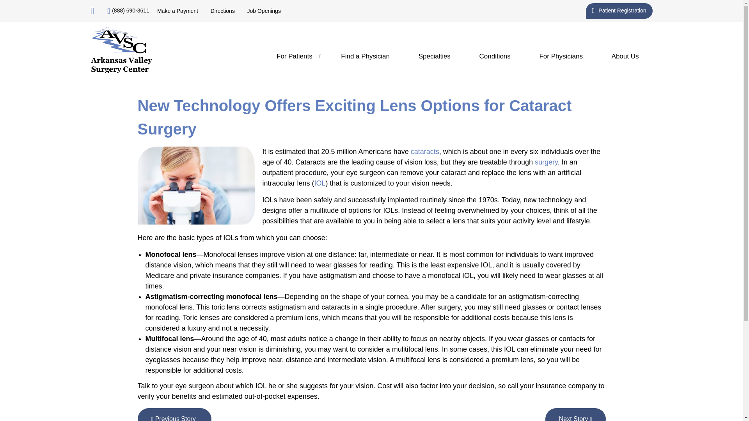 The width and height of the screenshot is (749, 421). What do you see at coordinates (619, 11) in the screenshot?
I see `Patient Registration` at bounding box center [619, 11].